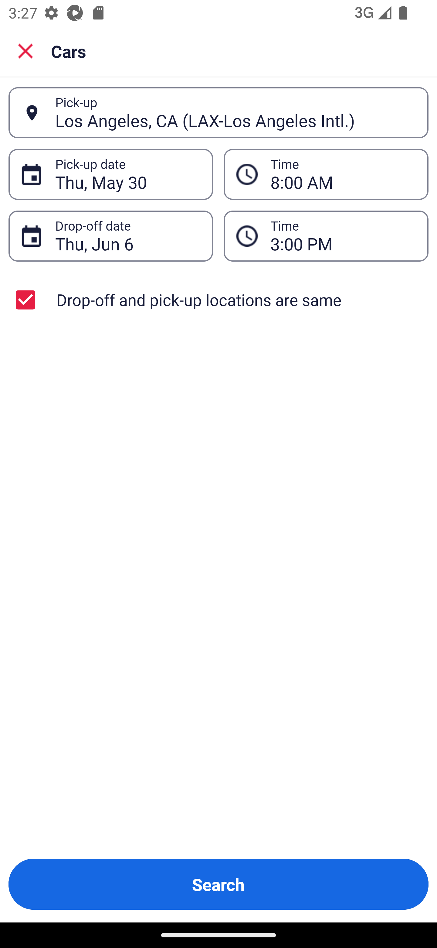 The width and height of the screenshot is (437, 948). What do you see at coordinates (343, 174) in the screenshot?
I see `8:00 AM` at bounding box center [343, 174].